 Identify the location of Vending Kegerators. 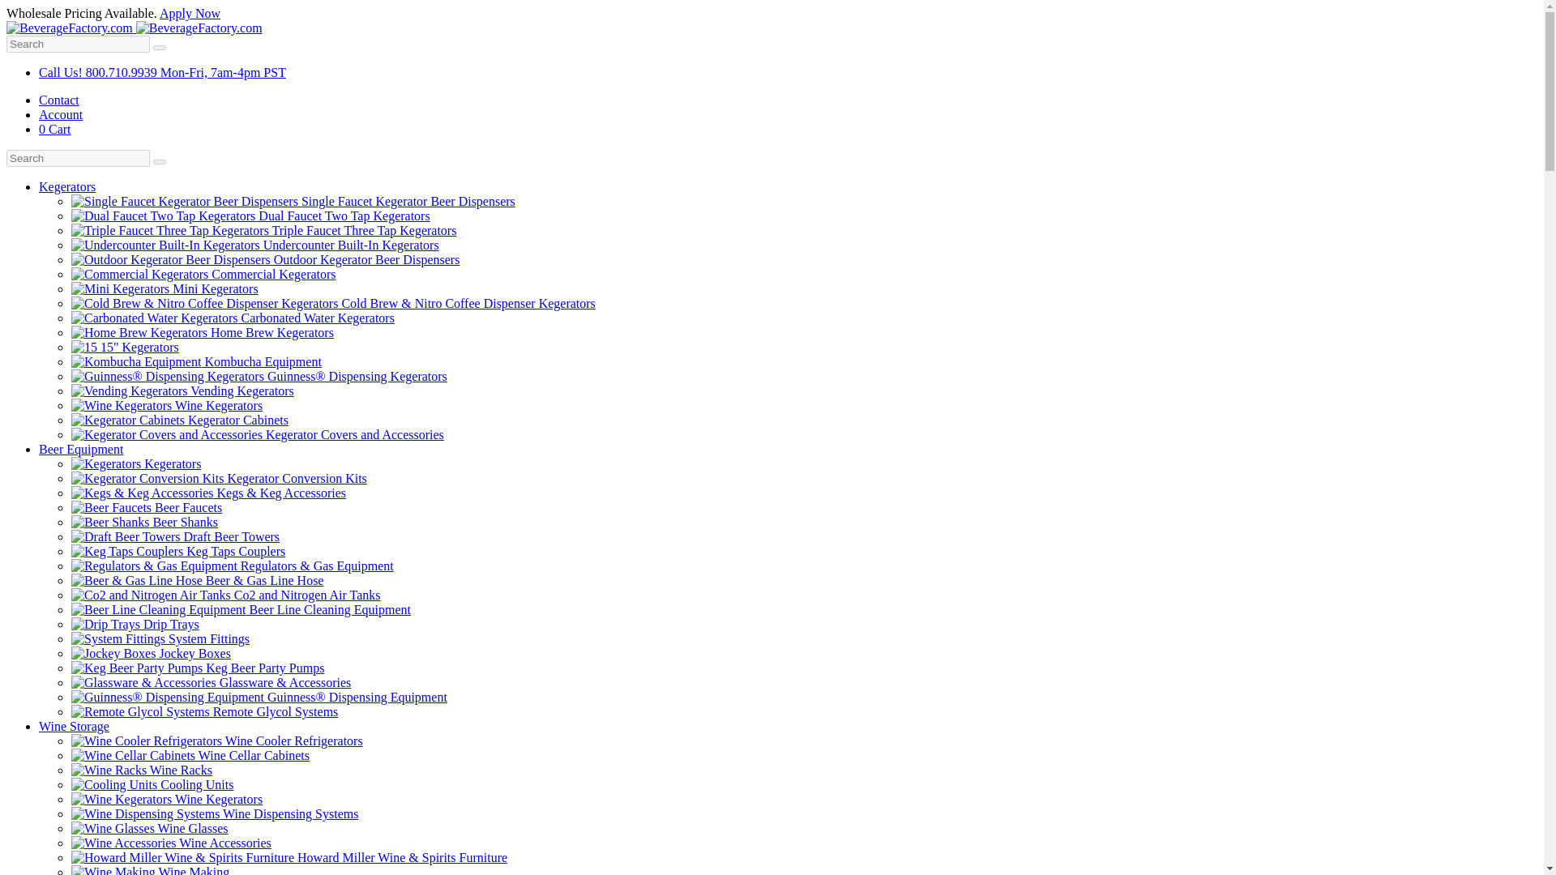
(182, 391).